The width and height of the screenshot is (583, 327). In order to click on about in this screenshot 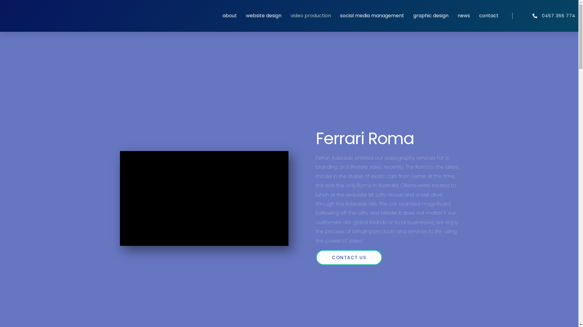, I will do `click(230, 16)`.